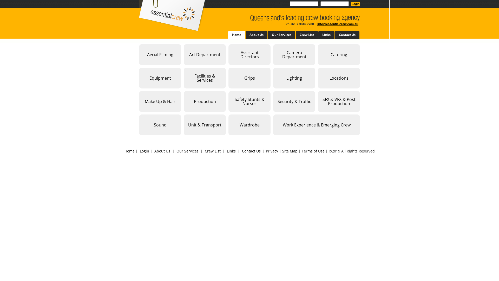  I want to click on Login, so click(356, 4).